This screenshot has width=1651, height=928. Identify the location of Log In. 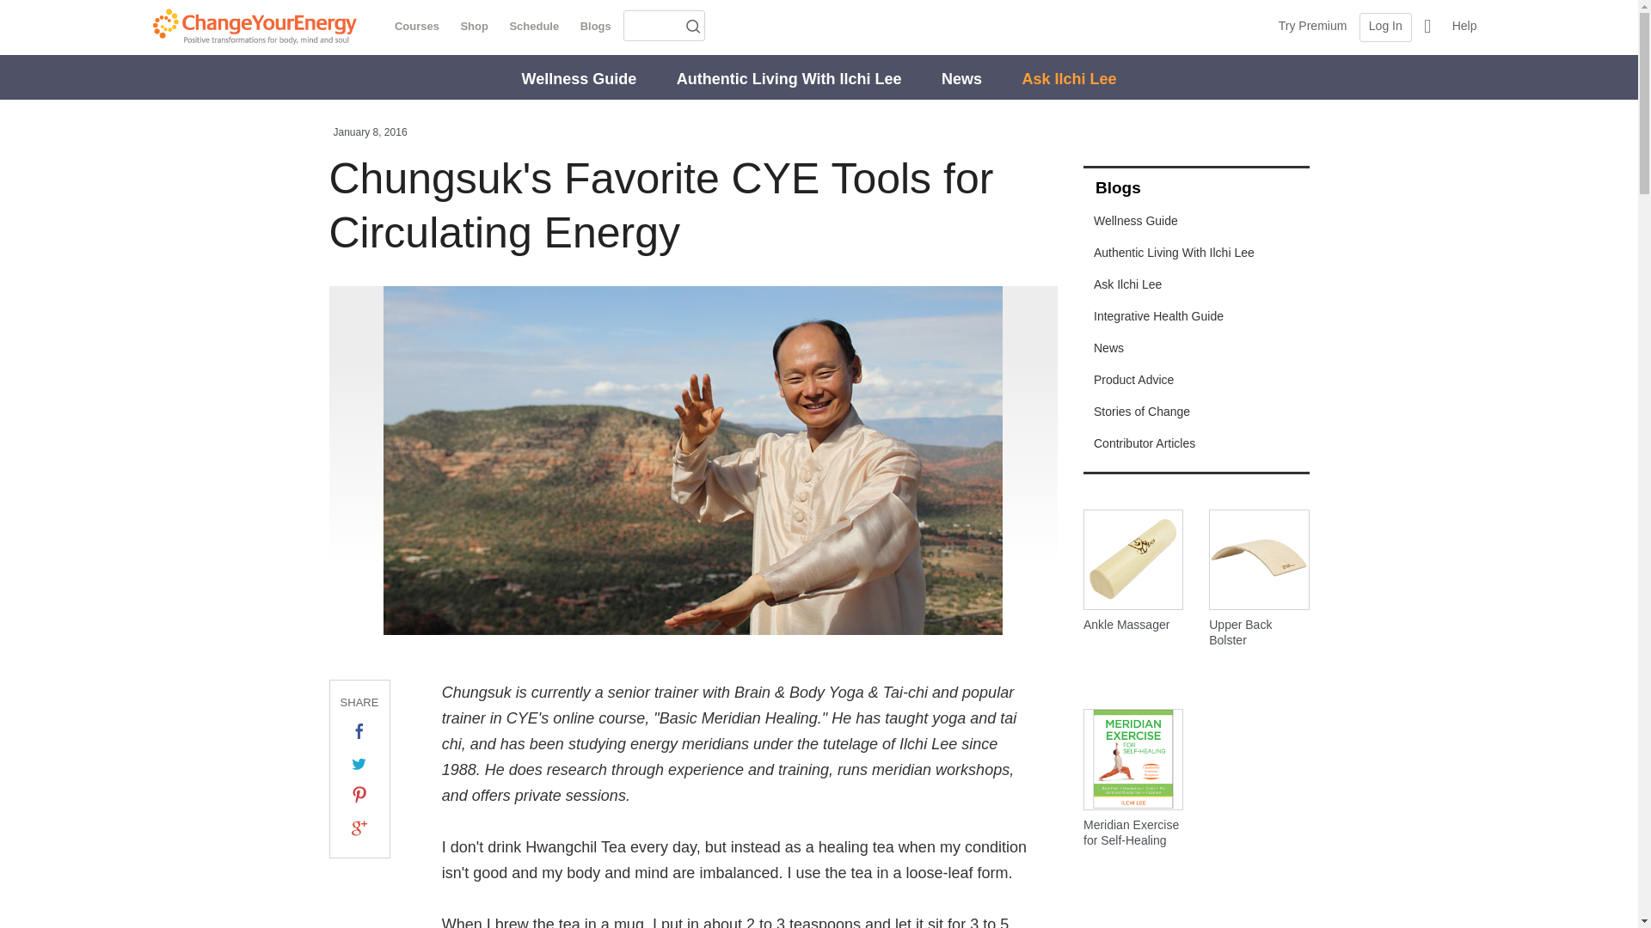
(1384, 27).